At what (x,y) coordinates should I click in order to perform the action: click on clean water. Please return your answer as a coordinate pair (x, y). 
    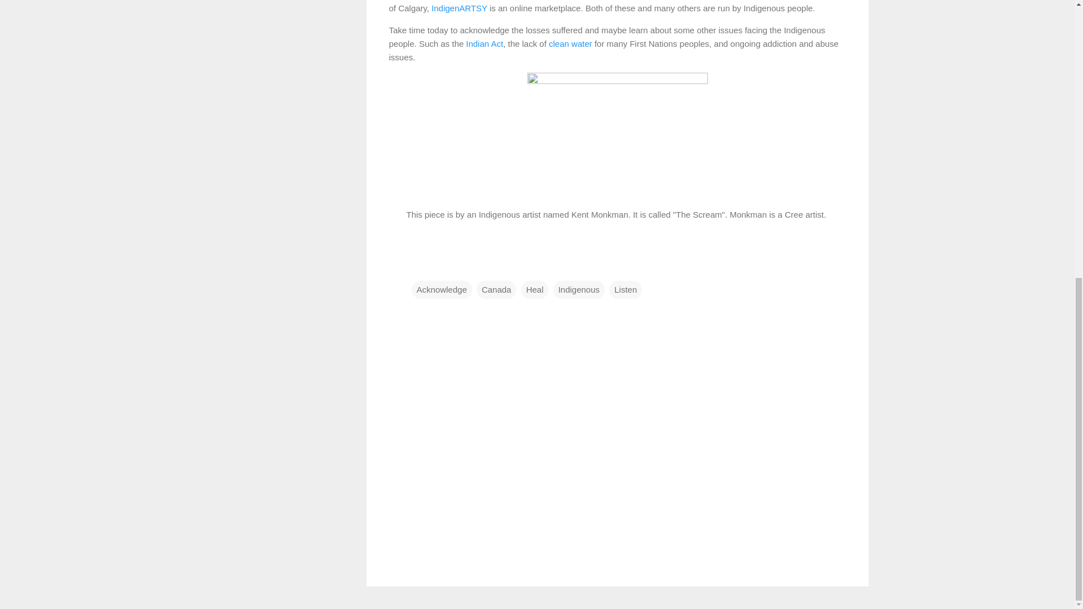
    Looking at the image, I should click on (571, 44).